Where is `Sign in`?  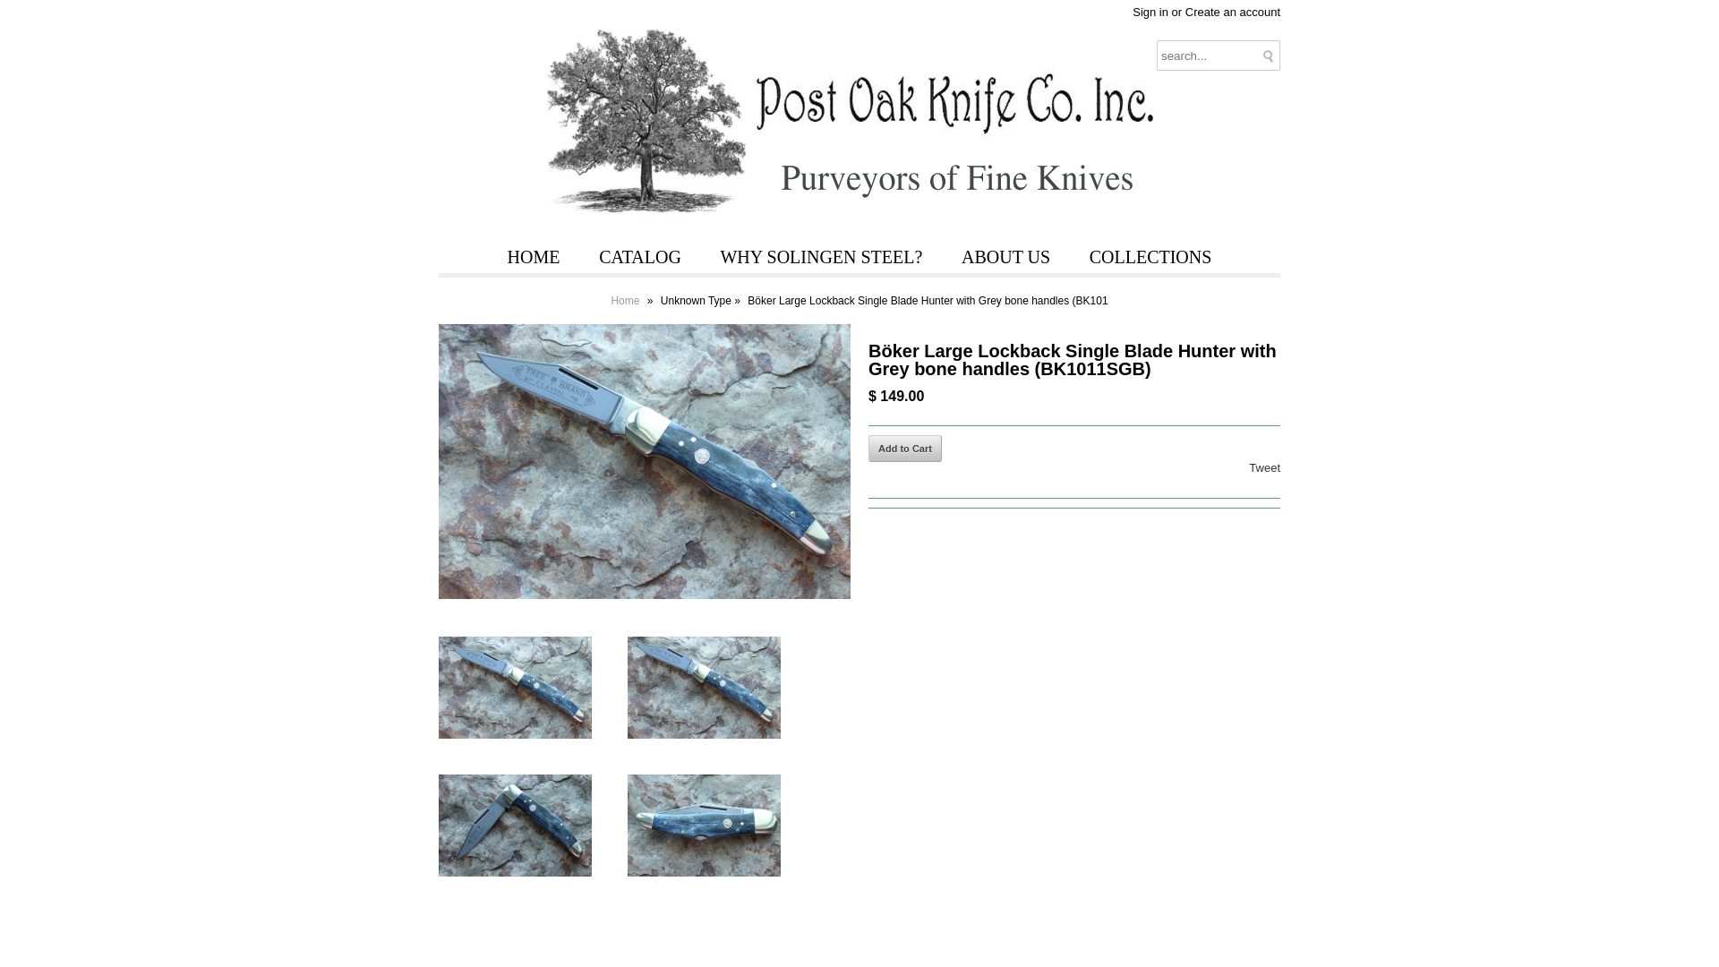 Sign in is located at coordinates (1150, 12).